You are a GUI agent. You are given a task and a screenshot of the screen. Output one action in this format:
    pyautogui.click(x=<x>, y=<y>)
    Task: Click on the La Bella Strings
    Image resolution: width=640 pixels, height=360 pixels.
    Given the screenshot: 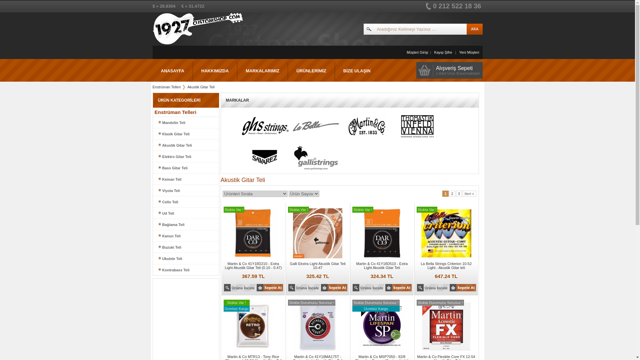 What is the action you would take?
    pyautogui.click(x=316, y=126)
    